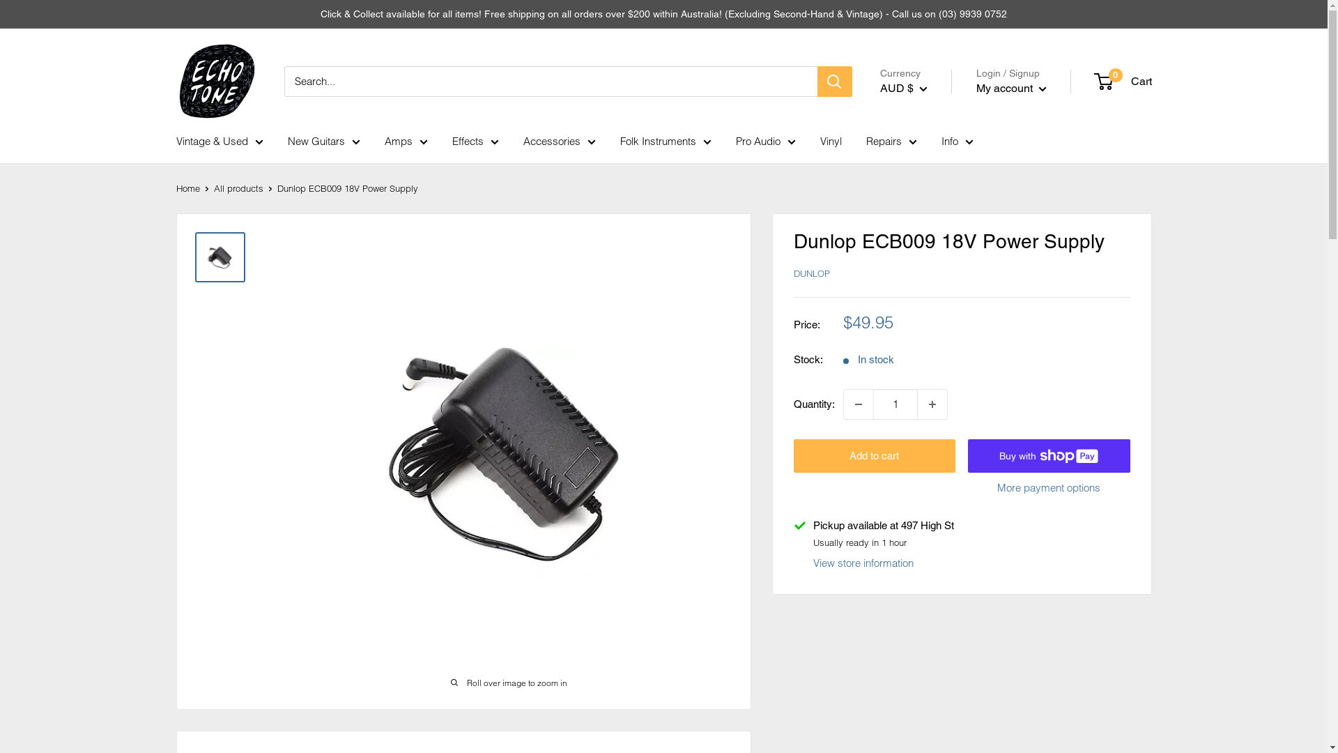 The height and width of the screenshot is (753, 1338). What do you see at coordinates (213, 548) in the screenshot?
I see `ILS` at bounding box center [213, 548].